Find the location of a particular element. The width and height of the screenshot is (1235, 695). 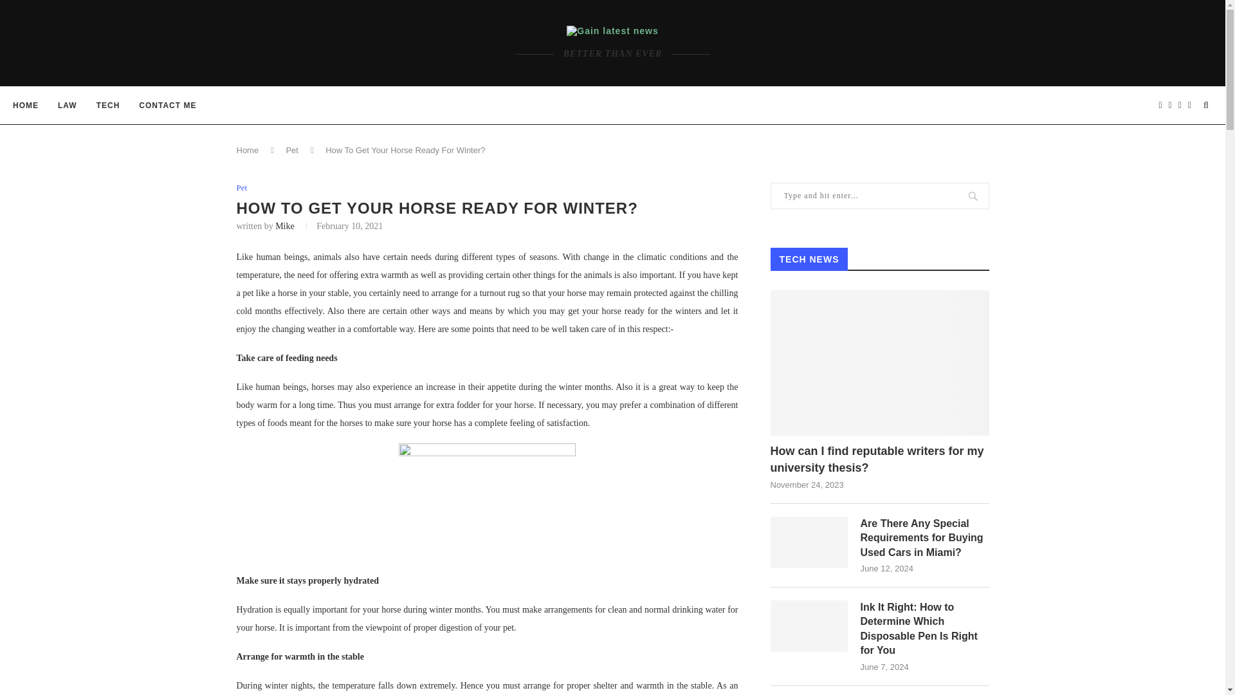

Pet is located at coordinates (292, 149).